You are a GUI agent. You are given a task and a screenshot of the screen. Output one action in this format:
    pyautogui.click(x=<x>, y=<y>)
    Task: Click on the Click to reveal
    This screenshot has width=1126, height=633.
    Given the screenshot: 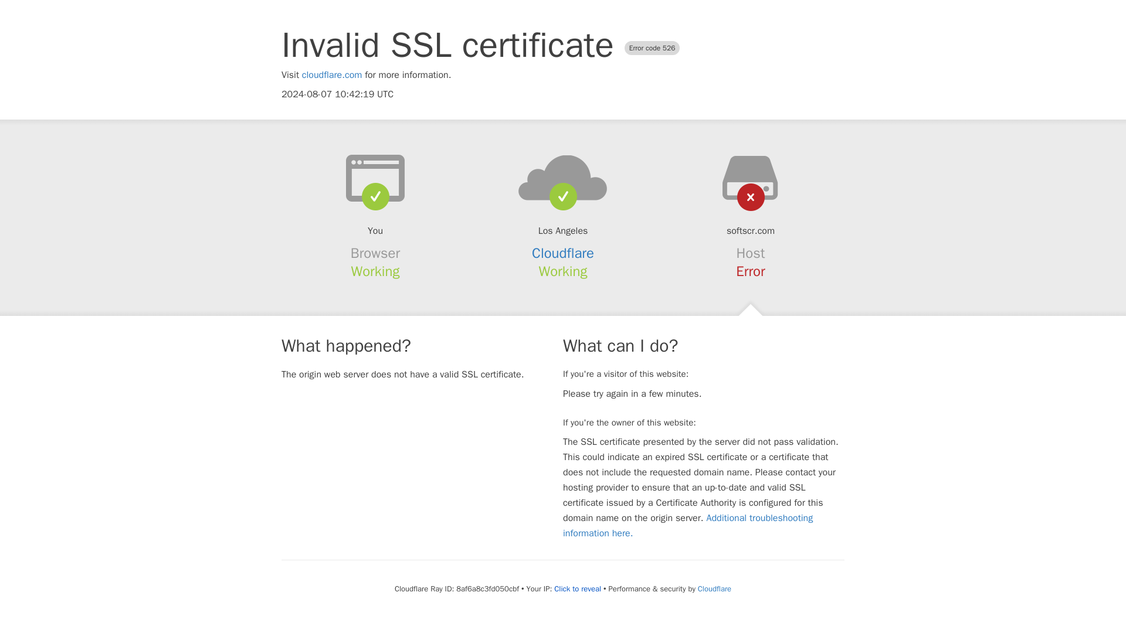 What is the action you would take?
    pyautogui.click(x=577, y=588)
    